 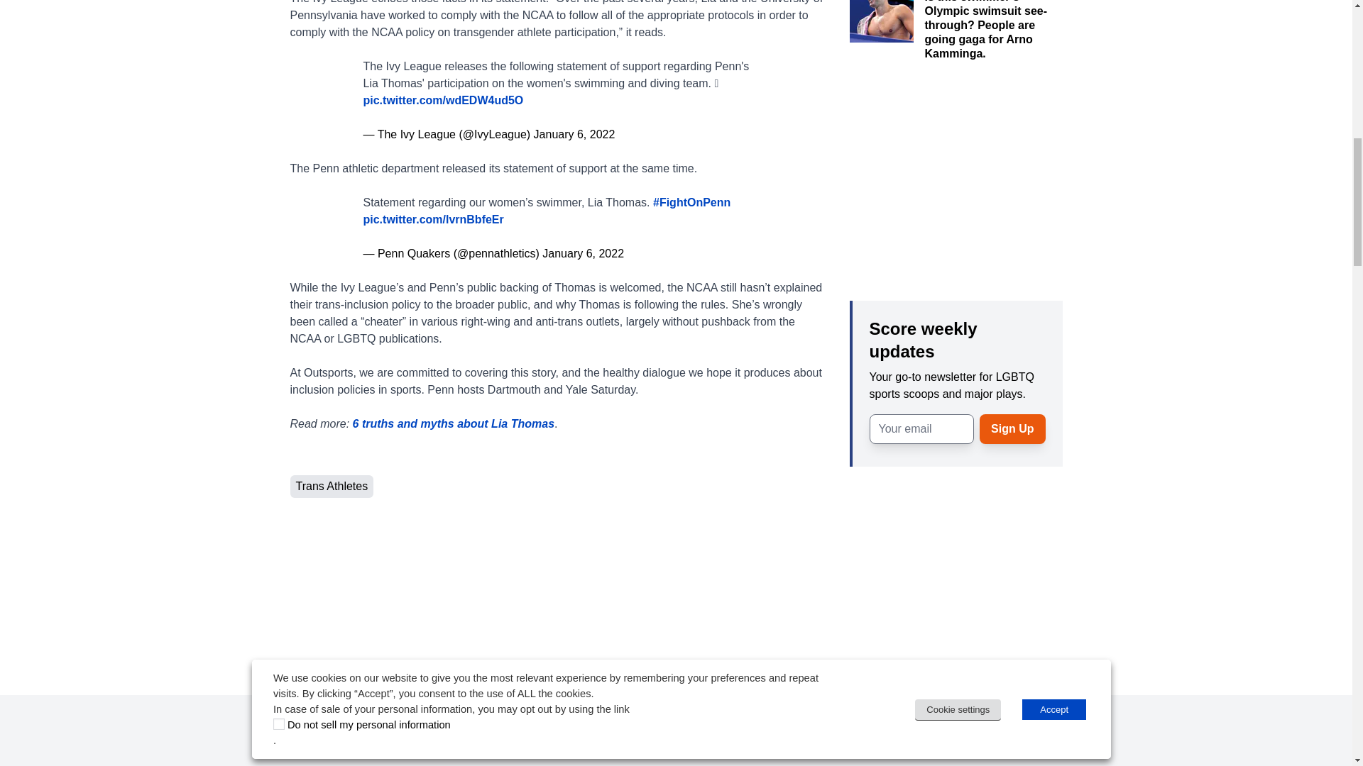 I want to click on 3rd party ad content, so click(x=675, y=742).